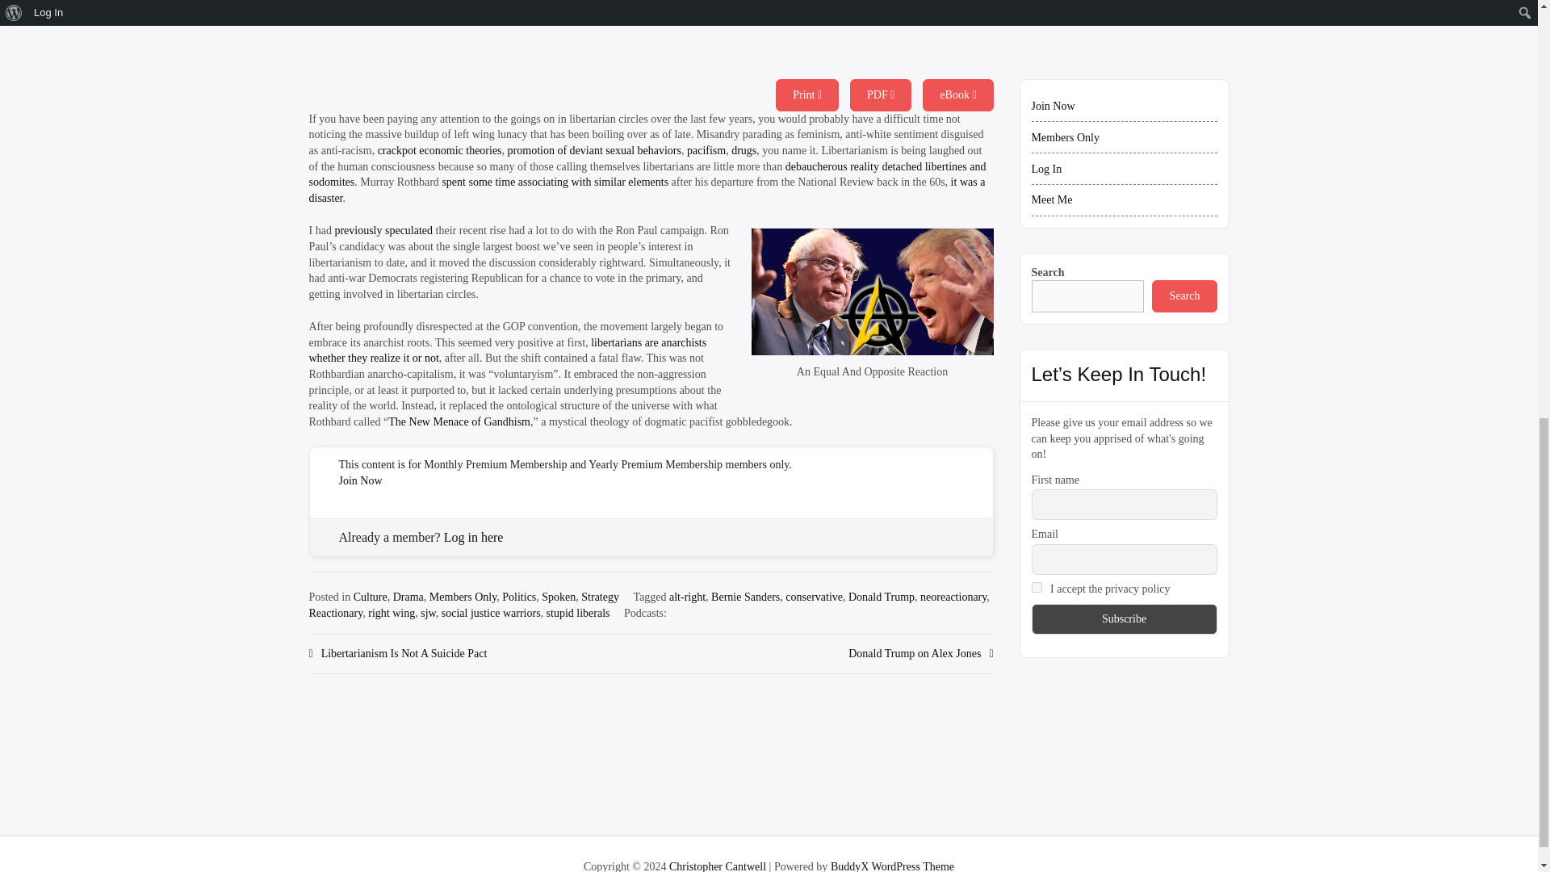 This screenshot has width=1550, height=872. I want to click on On Pot, Tucker Nails It, so click(744, 150).